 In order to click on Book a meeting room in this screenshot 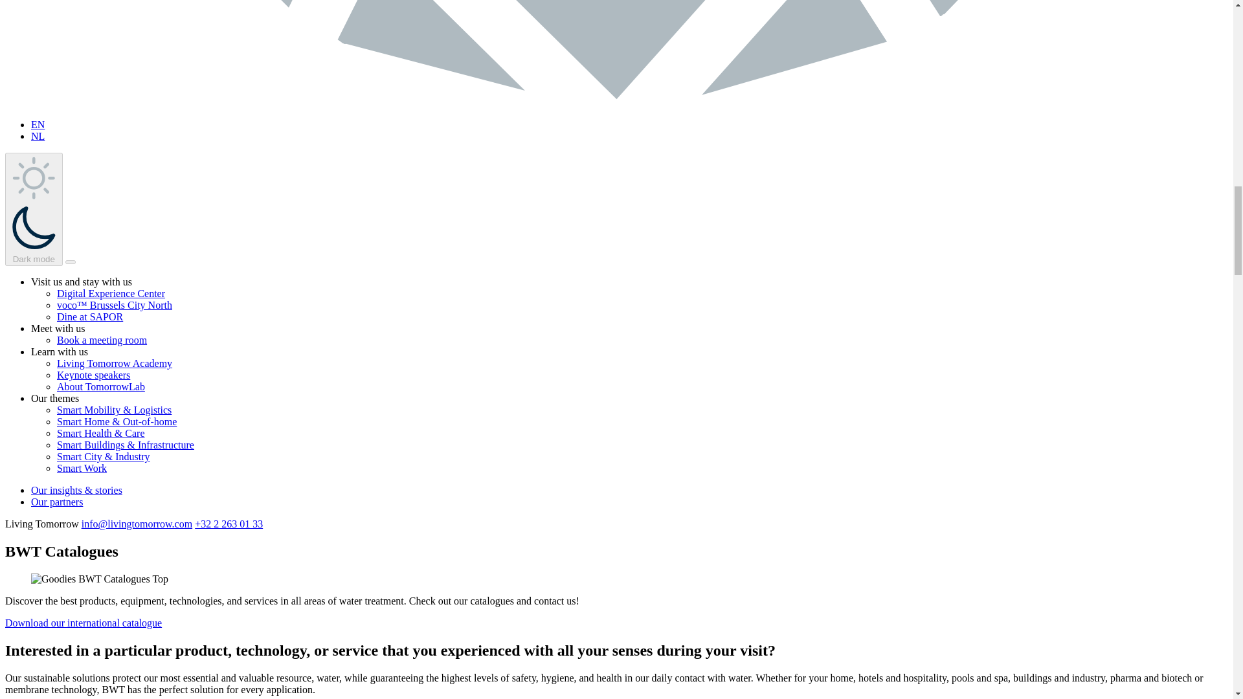, I will do `click(102, 340)`.